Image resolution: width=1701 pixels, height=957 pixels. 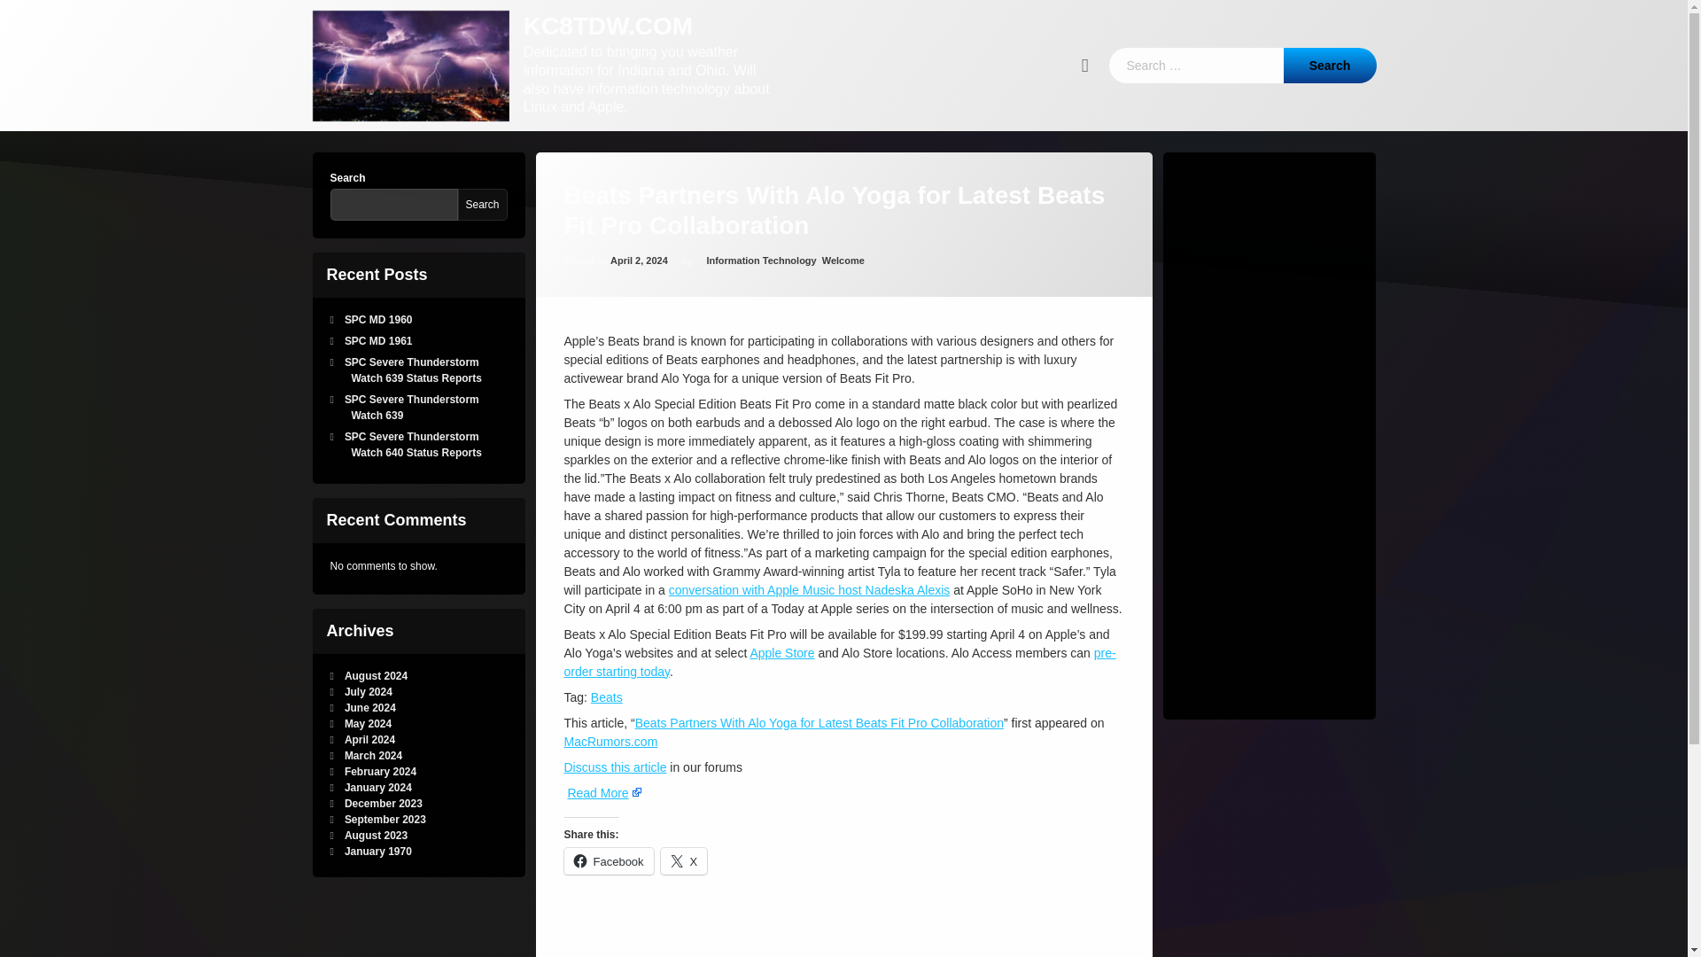 What do you see at coordinates (408, 408) in the screenshot?
I see `SPC Severe Thunderstorm Watch 639` at bounding box center [408, 408].